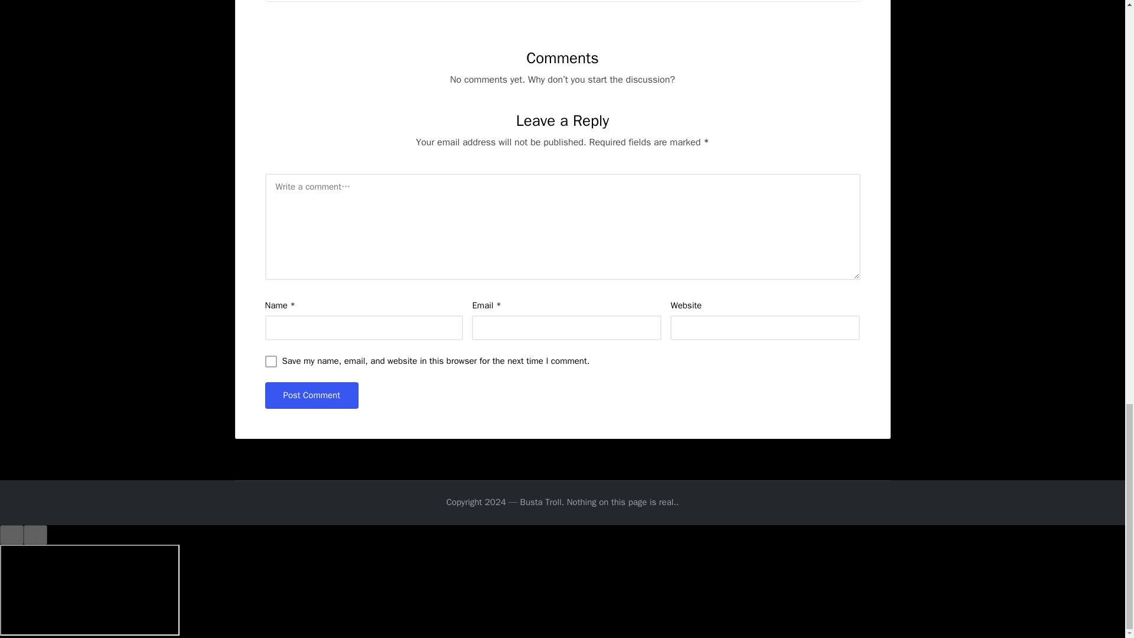  I want to click on Post Comment, so click(311, 395).